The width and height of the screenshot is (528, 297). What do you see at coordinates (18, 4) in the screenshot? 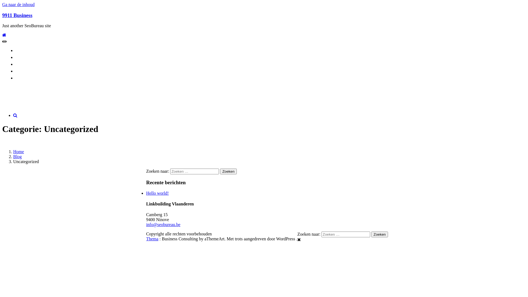
I see `Ga naar de inhoud` at bounding box center [18, 4].